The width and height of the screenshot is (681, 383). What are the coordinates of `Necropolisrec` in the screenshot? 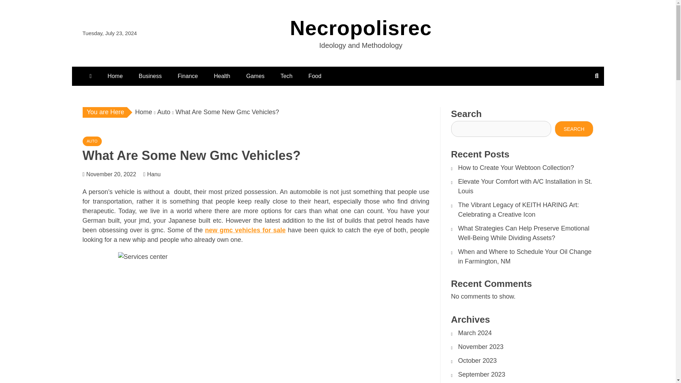 It's located at (361, 28).